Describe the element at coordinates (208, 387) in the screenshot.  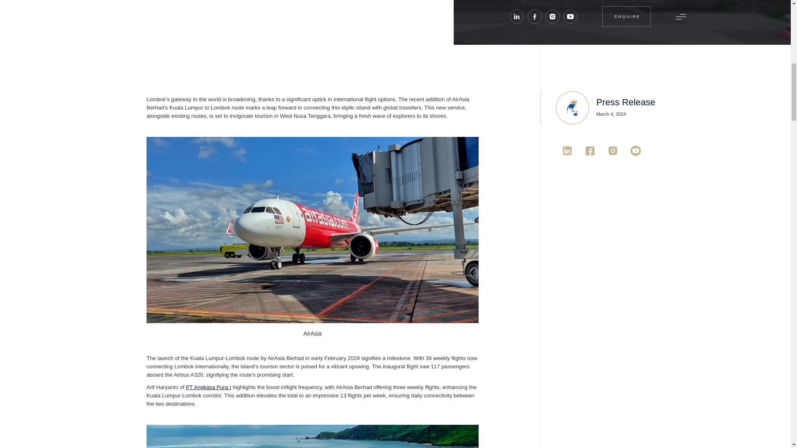
I see `PT Angkasa Pura I` at that location.